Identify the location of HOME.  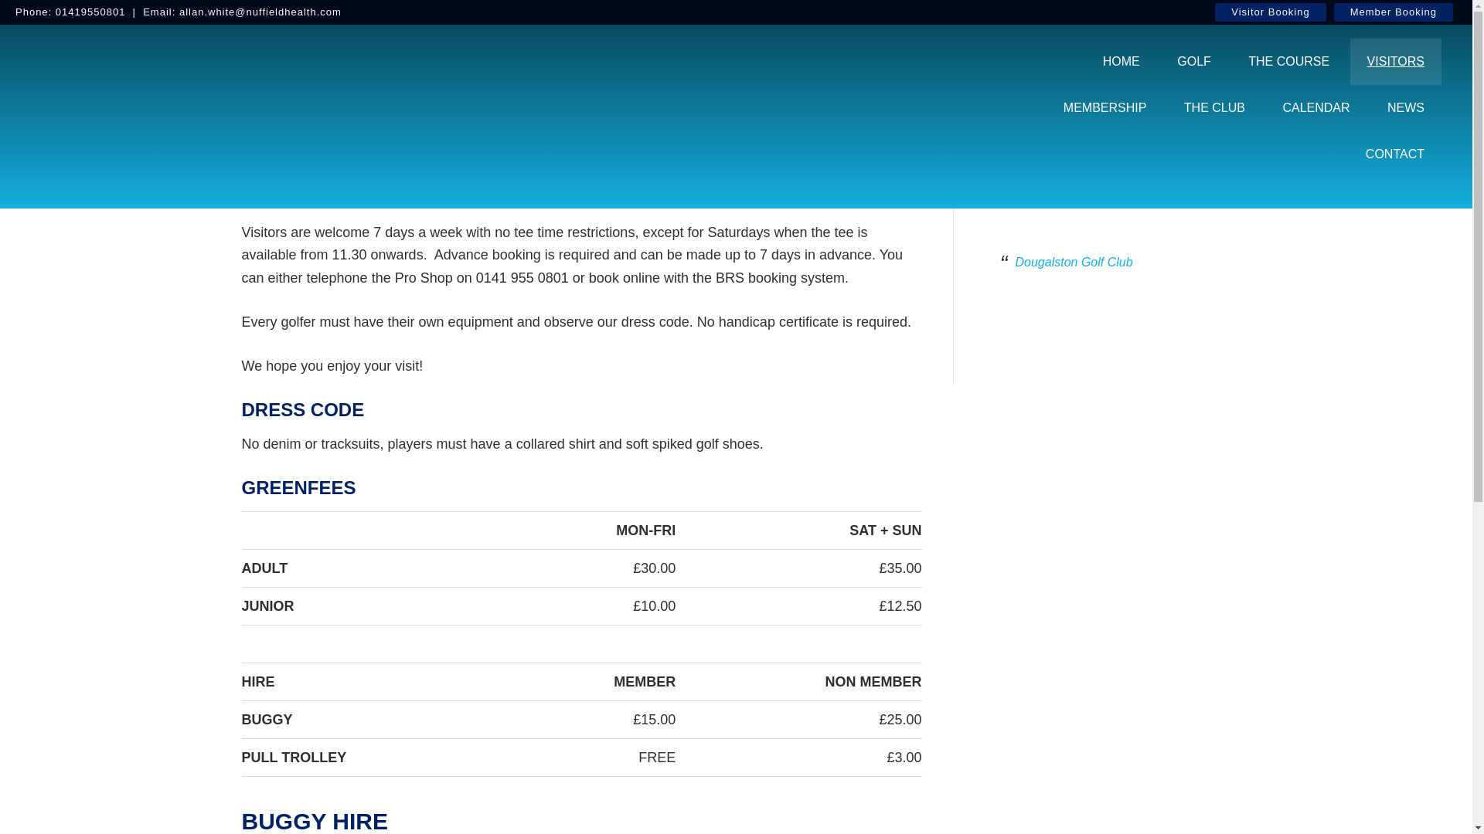
(1122, 62).